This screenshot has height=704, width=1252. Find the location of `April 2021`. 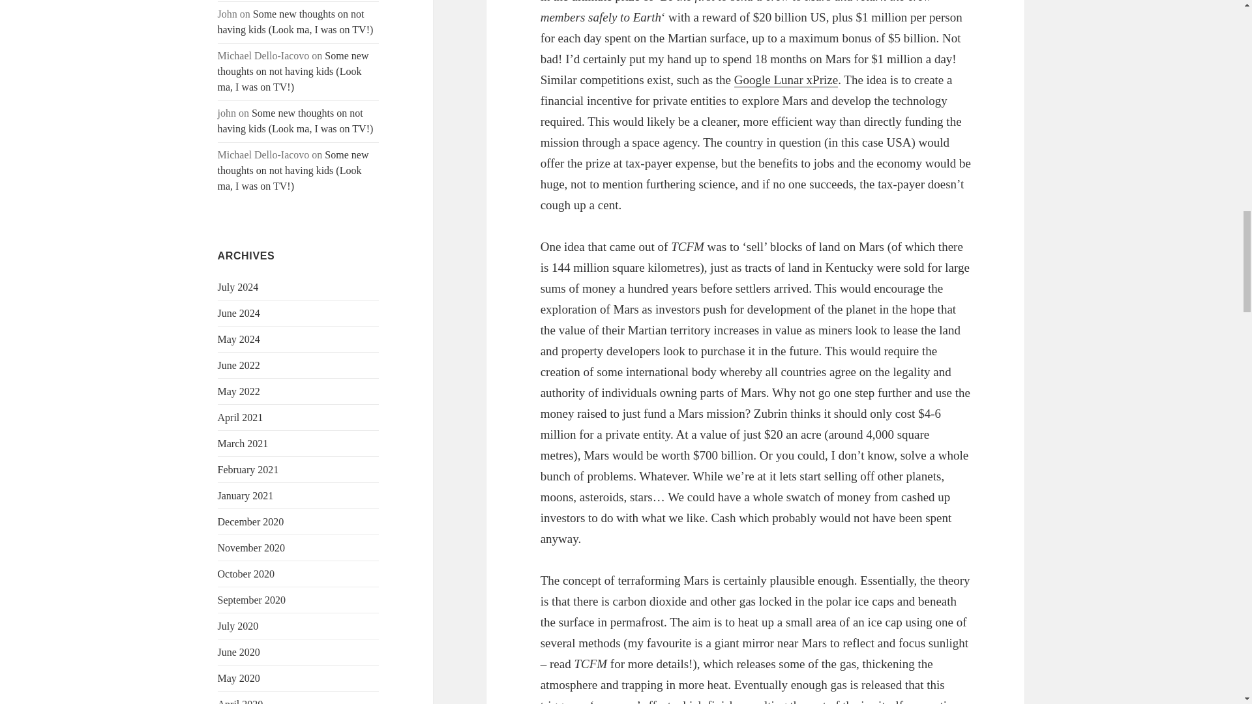

April 2021 is located at coordinates (240, 417).